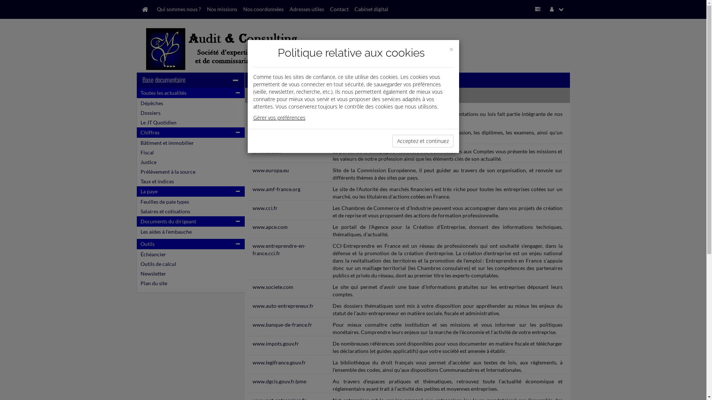 The image size is (712, 400). What do you see at coordinates (270, 227) in the screenshot?
I see `www.apce.com` at bounding box center [270, 227].